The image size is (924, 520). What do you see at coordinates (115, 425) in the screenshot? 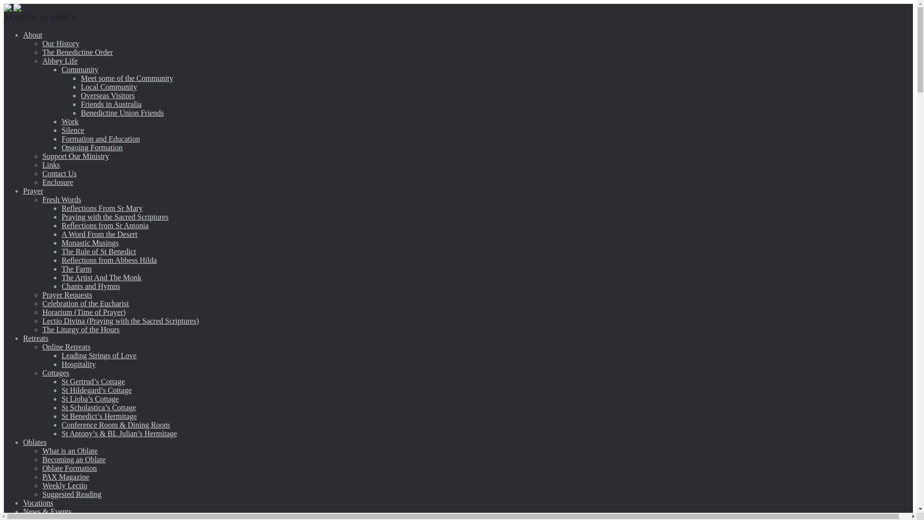
I see `Conference Room & Dining Room` at bounding box center [115, 425].